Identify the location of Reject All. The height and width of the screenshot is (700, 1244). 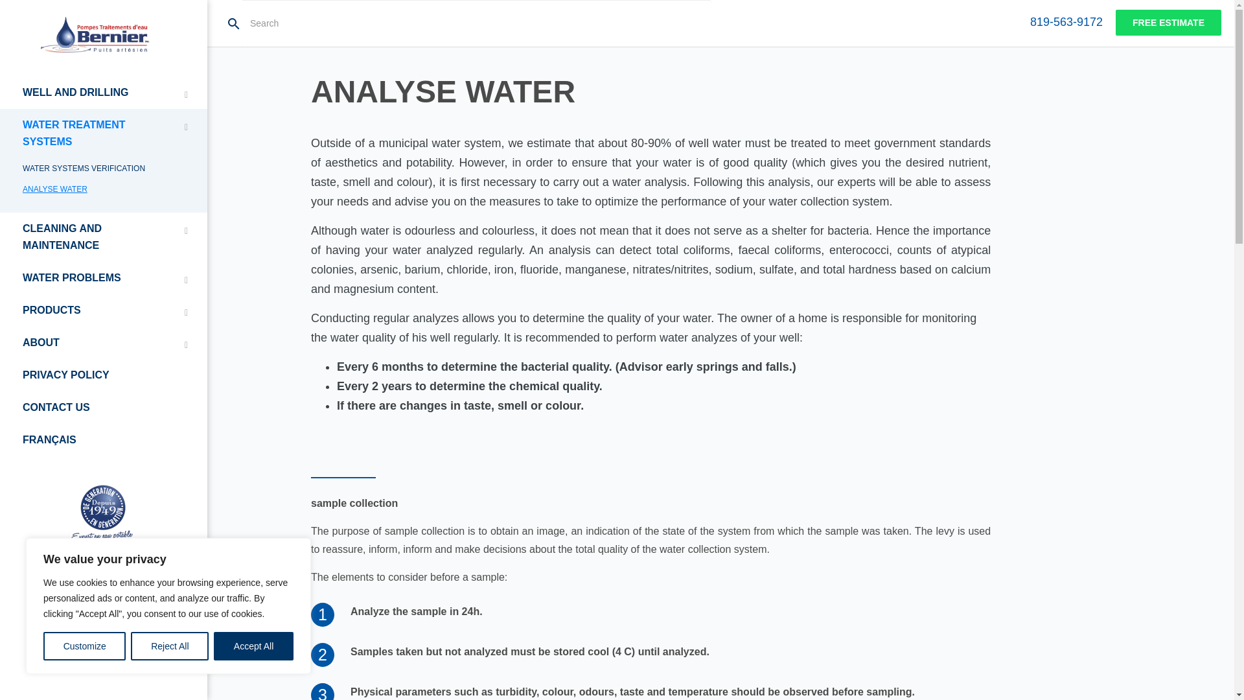
(170, 646).